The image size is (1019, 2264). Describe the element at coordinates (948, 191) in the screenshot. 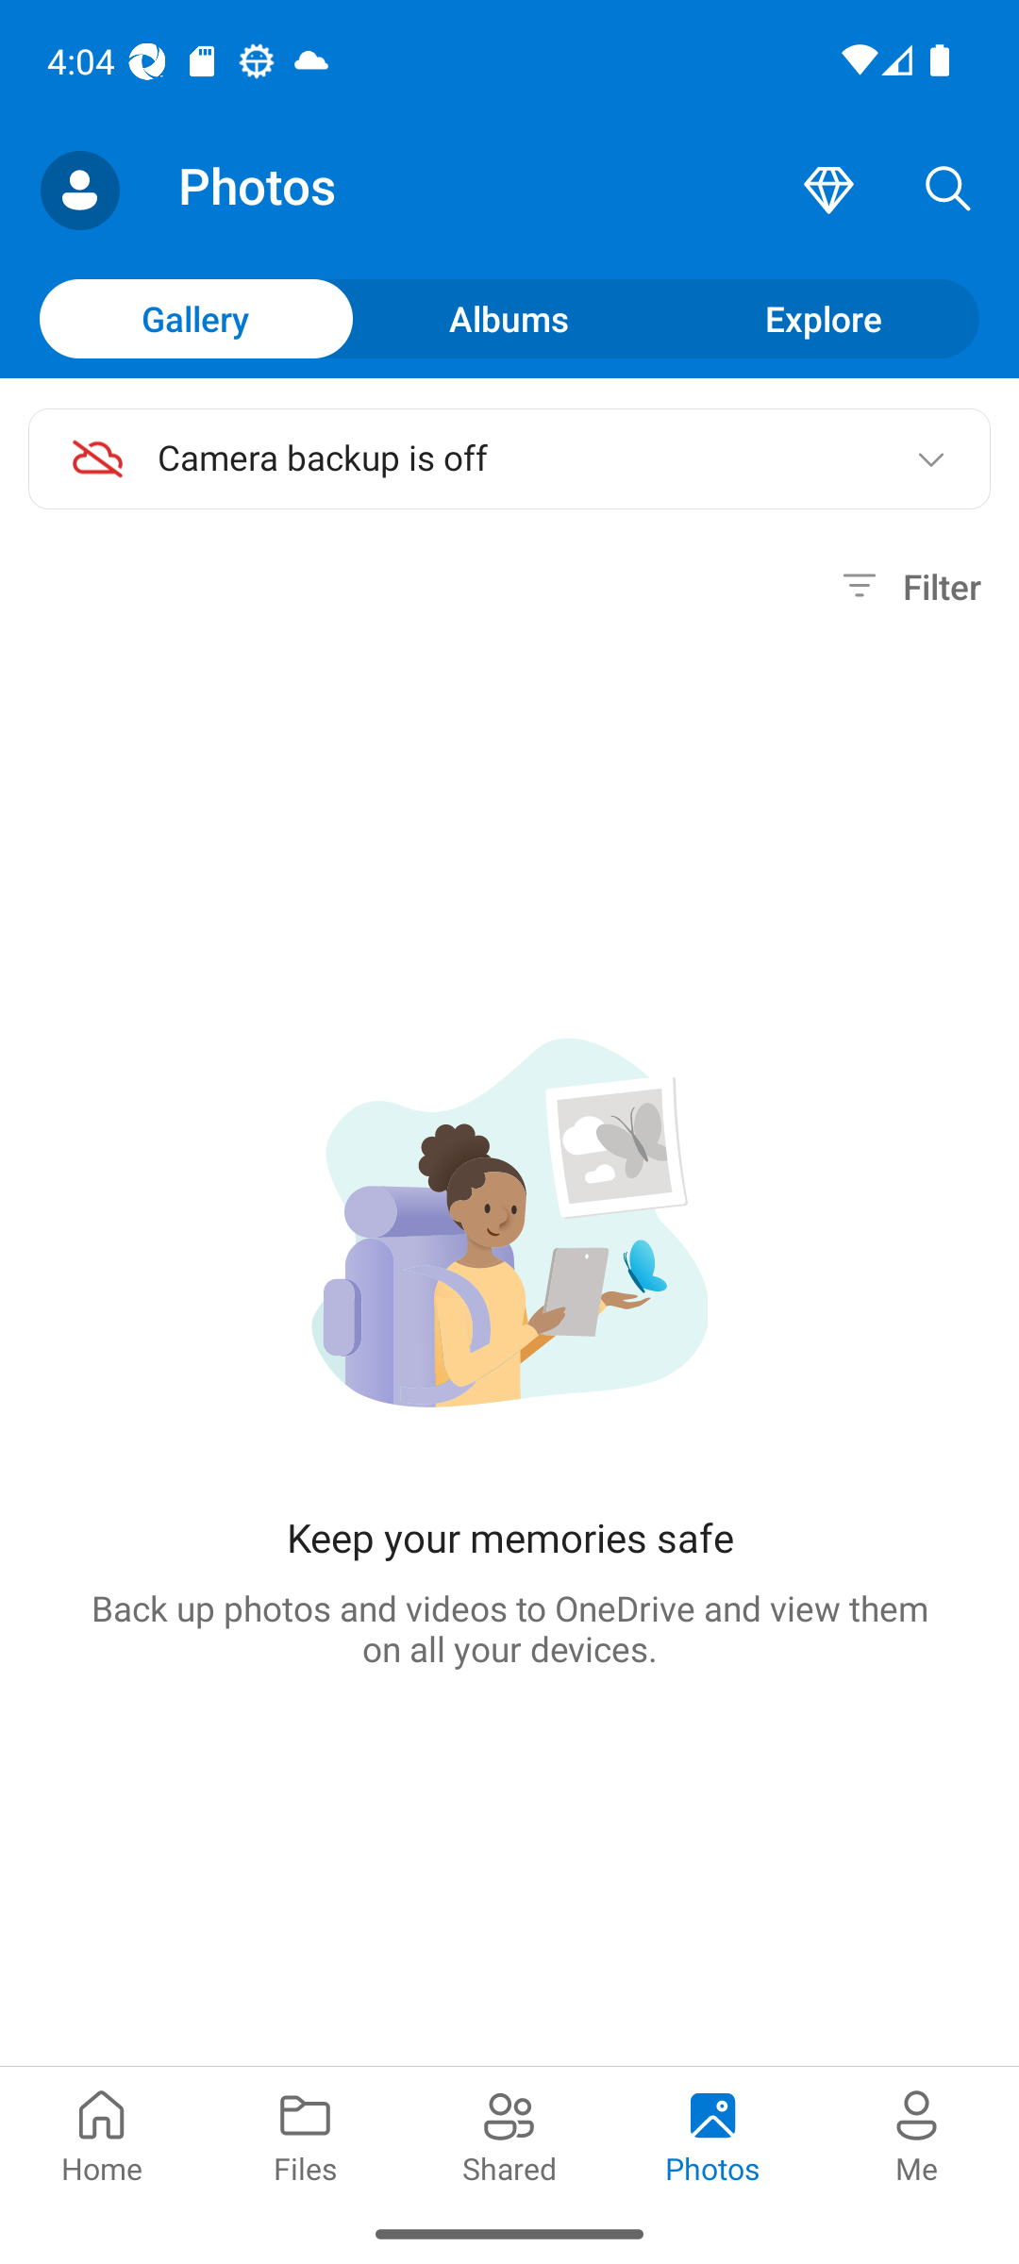

I see `Search button` at that location.